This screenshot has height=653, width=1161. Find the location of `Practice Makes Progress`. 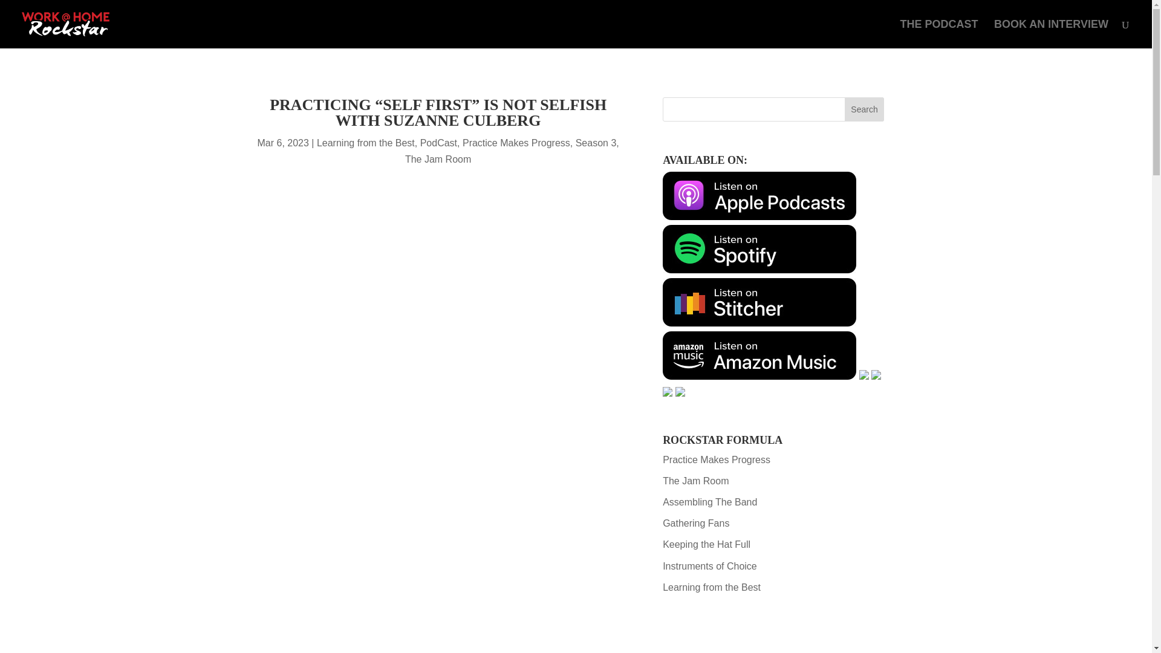

Practice Makes Progress is located at coordinates (516, 143).